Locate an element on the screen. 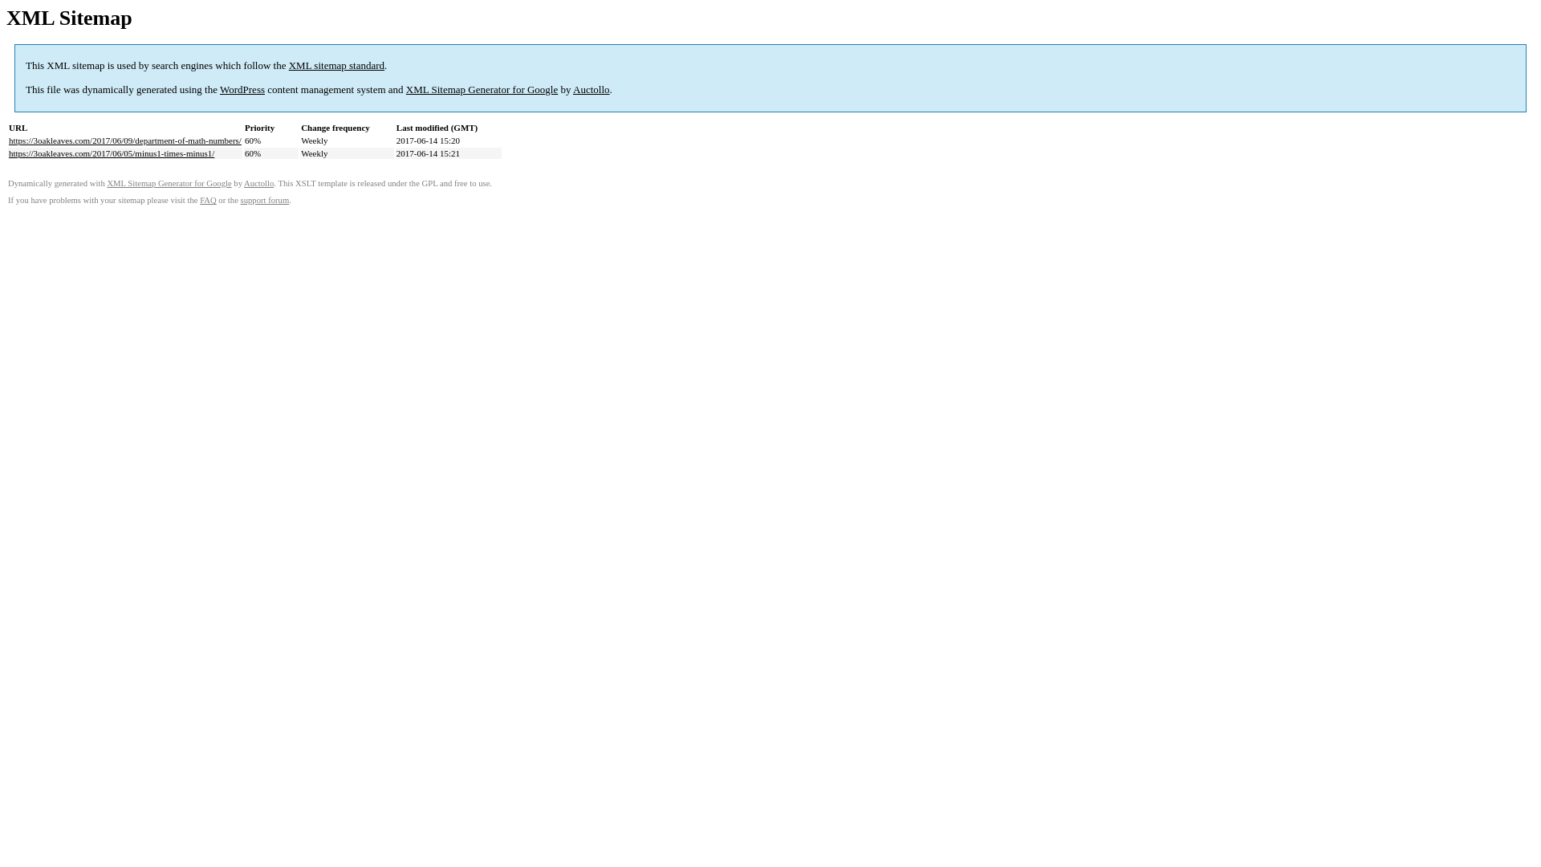 This screenshot has width=1541, height=867. https://3oakleaves.com/2017/06/05/minus1-times-minus1/ is located at coordinates (112, 153).